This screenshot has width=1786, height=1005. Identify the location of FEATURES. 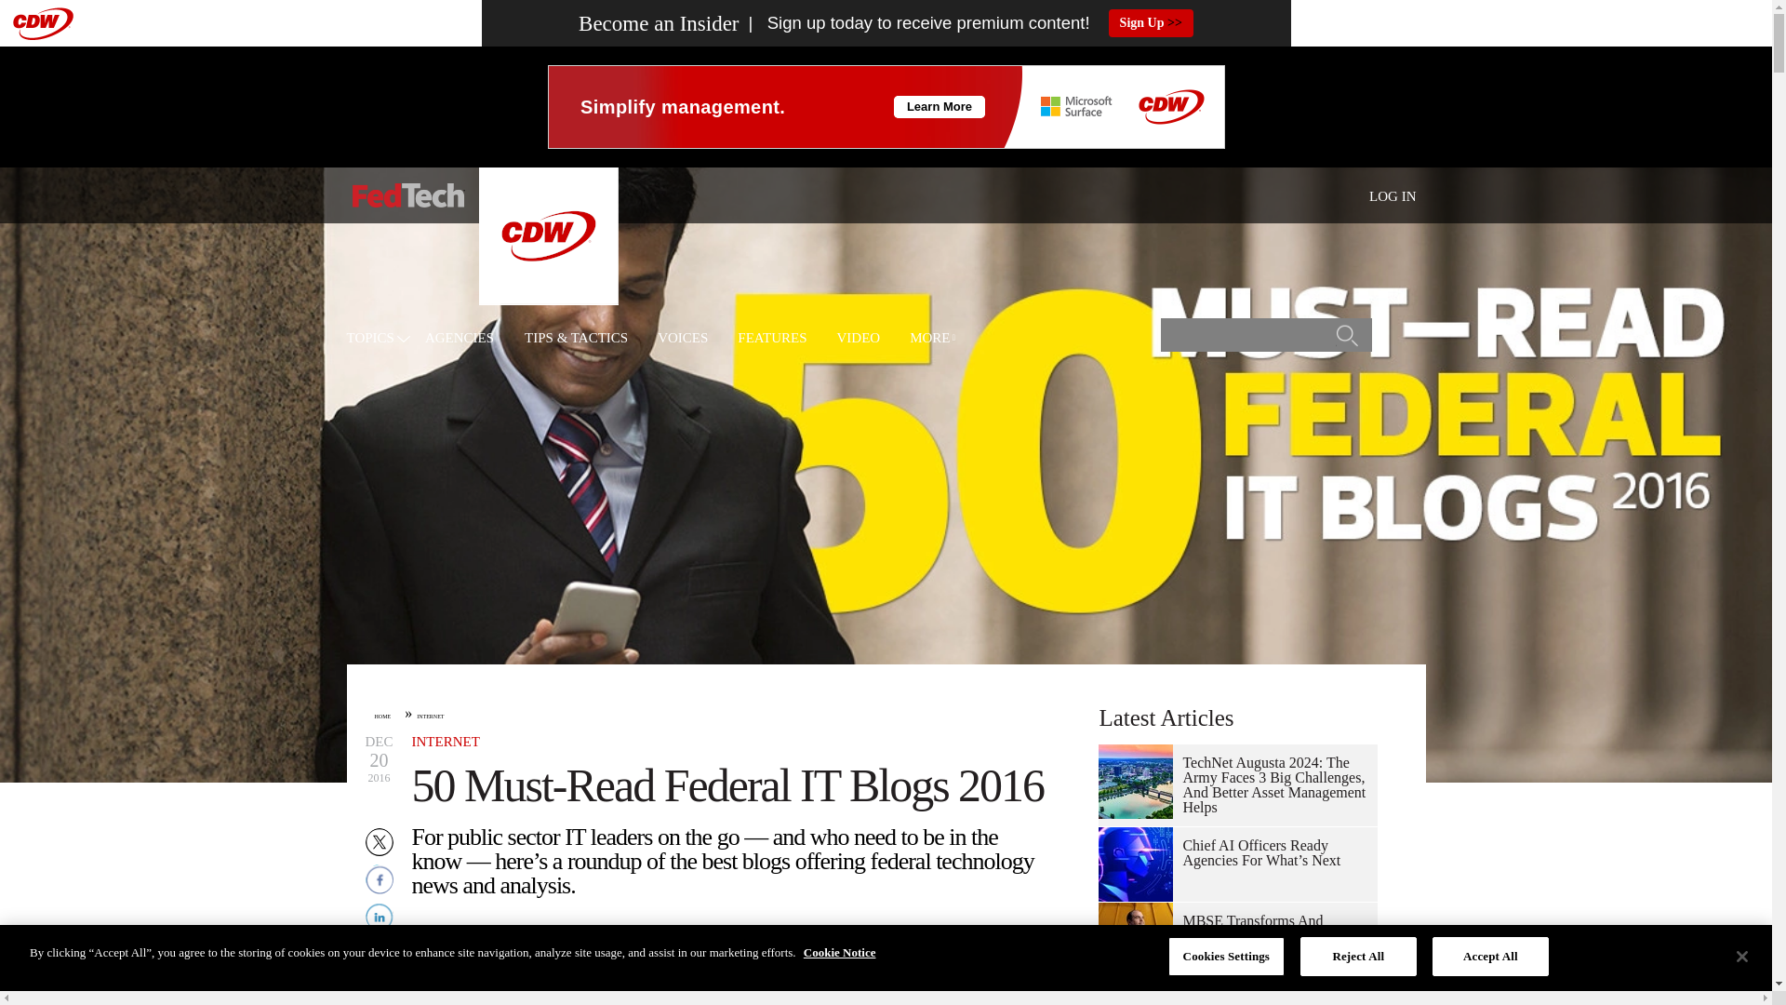
(772, 339).